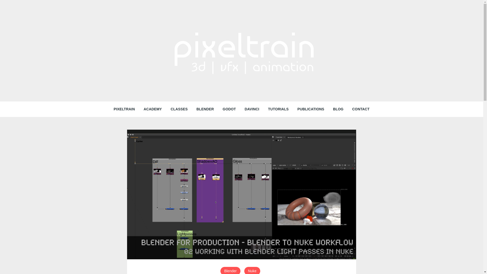  What do you see at coordinates (252, 109) in the screenshot?
I see `DAVINCI` at bounding box center [252, 109].